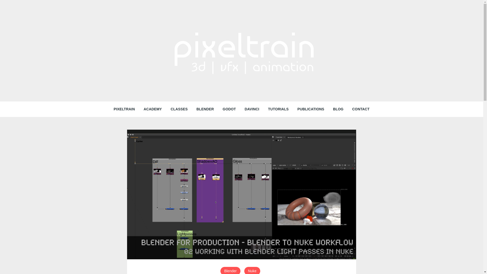  What do you see at coordinates (252, 109) in the screenshot?
I see `DAVINCI` at bounding box center [252, 109].